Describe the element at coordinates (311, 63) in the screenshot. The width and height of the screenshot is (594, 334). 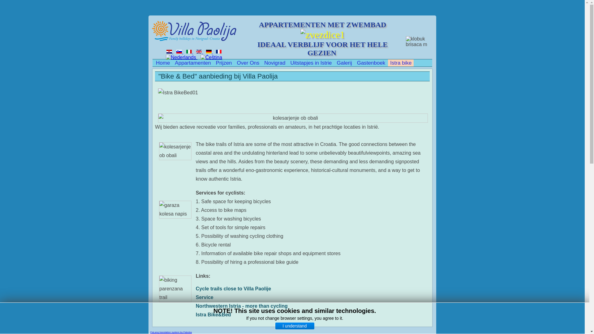
I see `Uitstapjes in Istrie` at that location.